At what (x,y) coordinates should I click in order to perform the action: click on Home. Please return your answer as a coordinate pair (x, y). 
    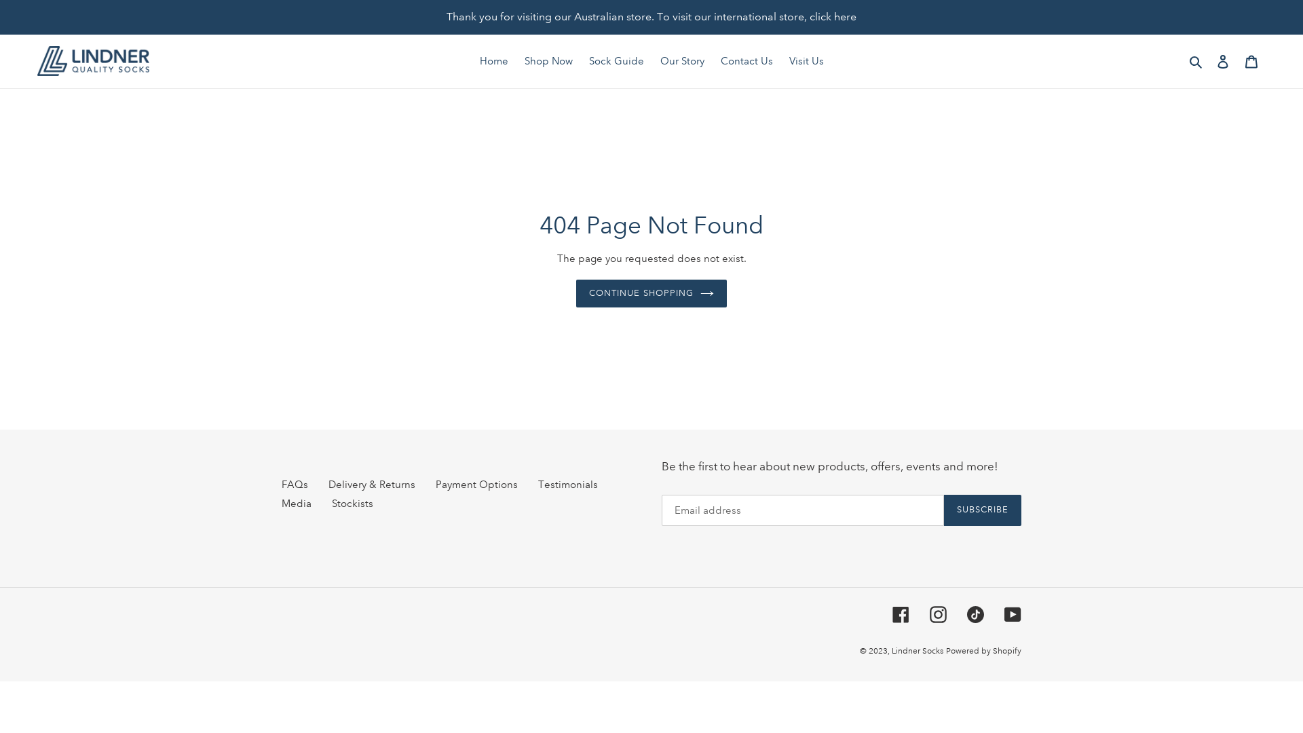
    Looking at the image, I should click on (493, 61).